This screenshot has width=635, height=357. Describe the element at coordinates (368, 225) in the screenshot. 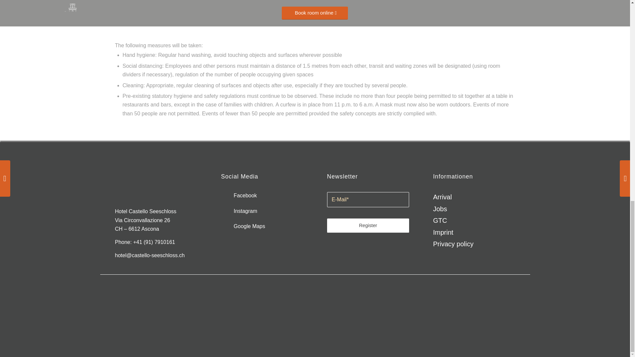

I see `Register` at that location.